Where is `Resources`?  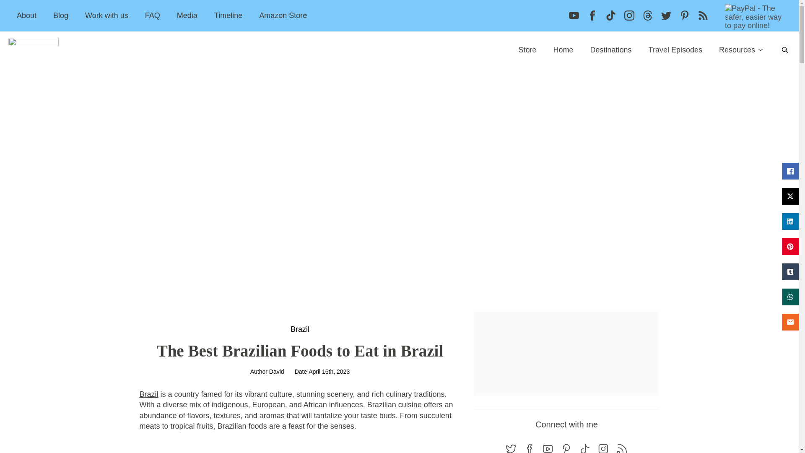
Resources is located at coordinates (733, 49).